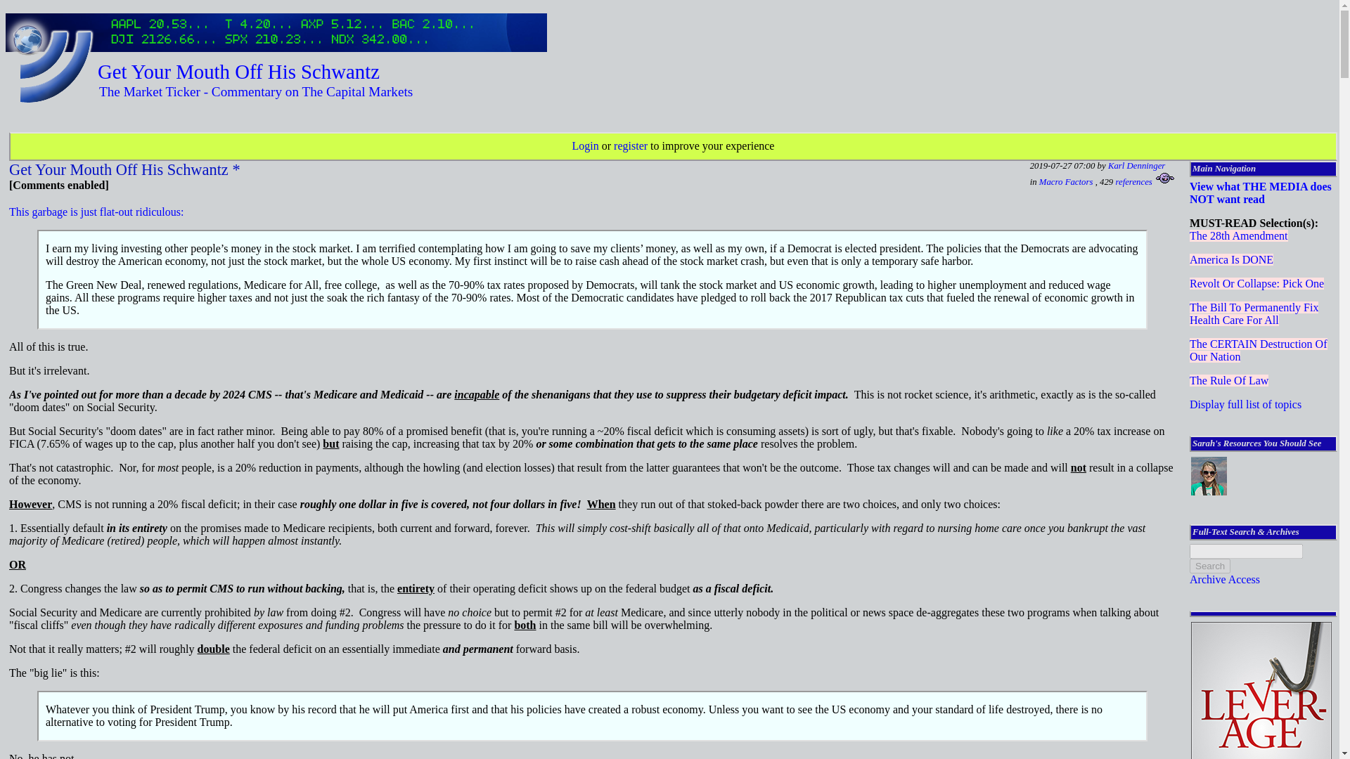 The width and height of the screenshot is (1350, 759). Describe the element at coordinates (631, 145) in the screenshot. I see `register` at that location.